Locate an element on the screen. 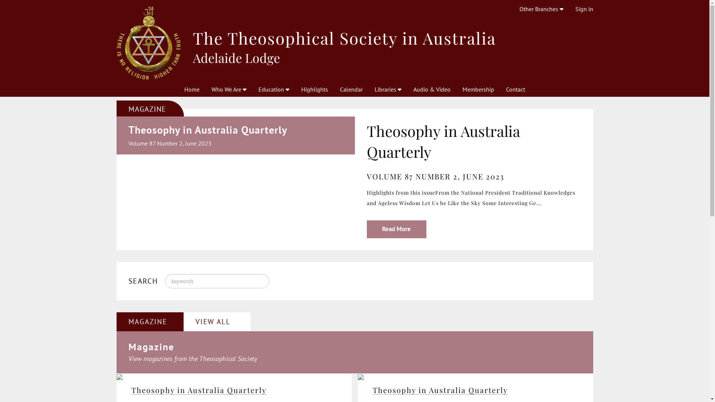  MAGAZINE is located at coordinates (150, 322).